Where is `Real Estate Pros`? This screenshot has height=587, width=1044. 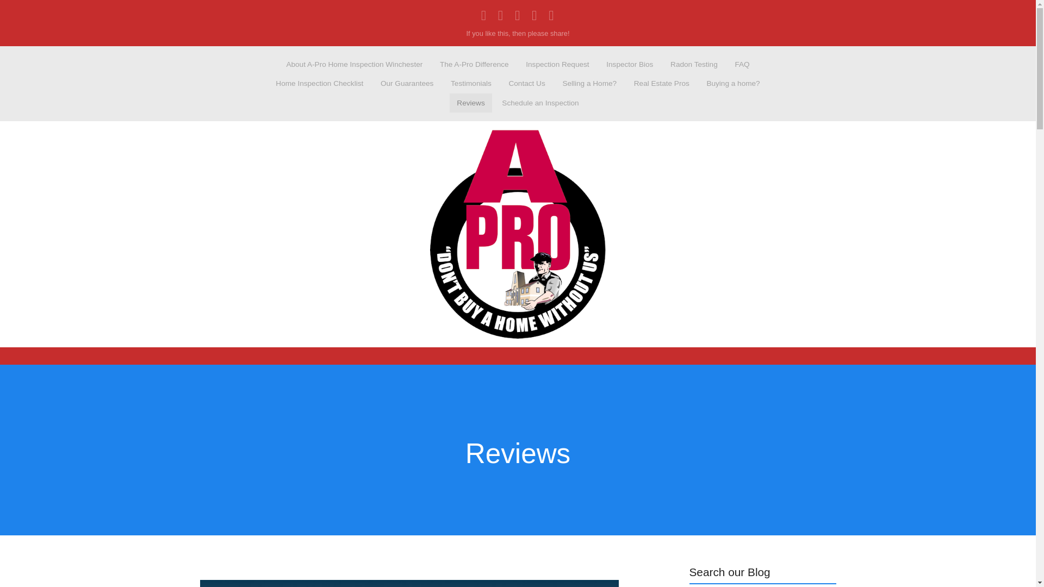
Real Estate Pros is located at coordinates (661, 84).